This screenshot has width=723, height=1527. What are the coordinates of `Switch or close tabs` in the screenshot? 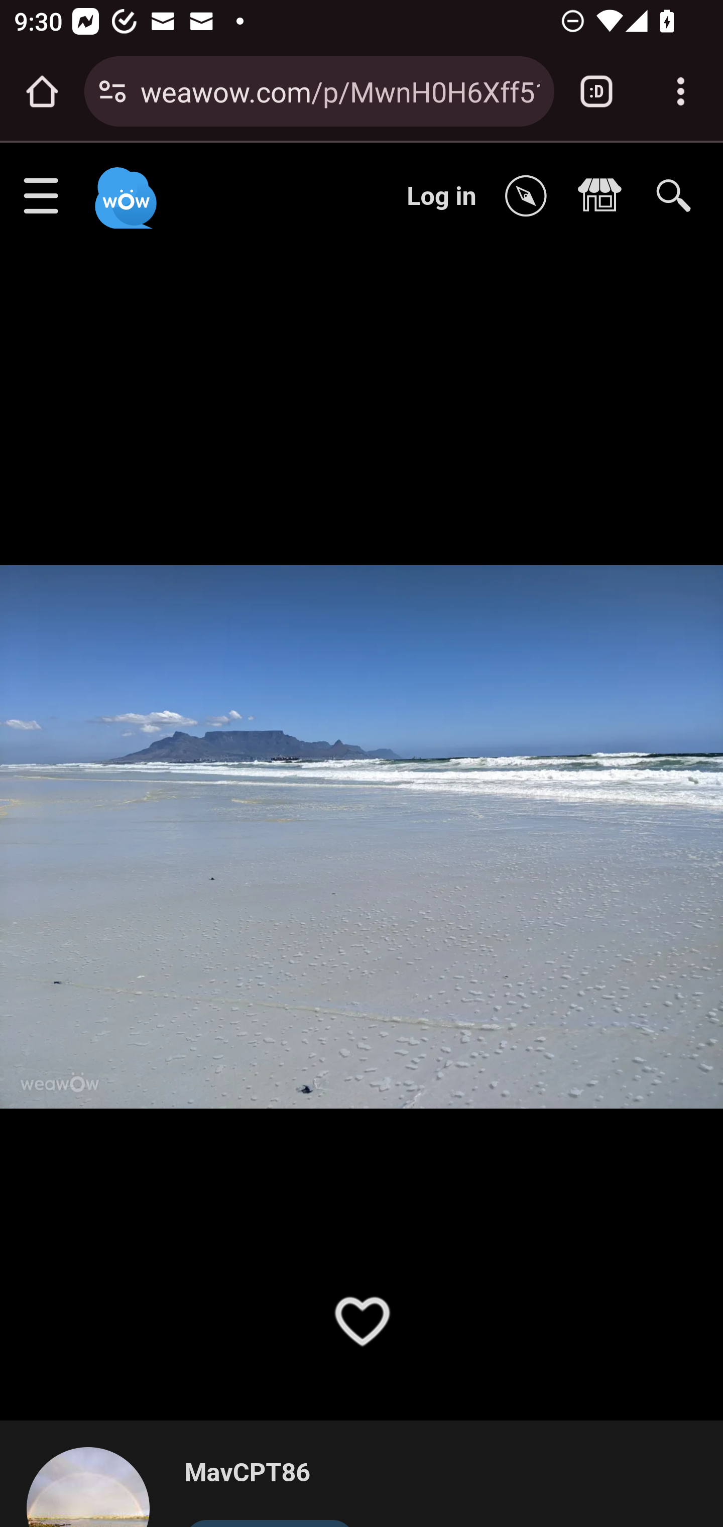 It's located at (596, 91).